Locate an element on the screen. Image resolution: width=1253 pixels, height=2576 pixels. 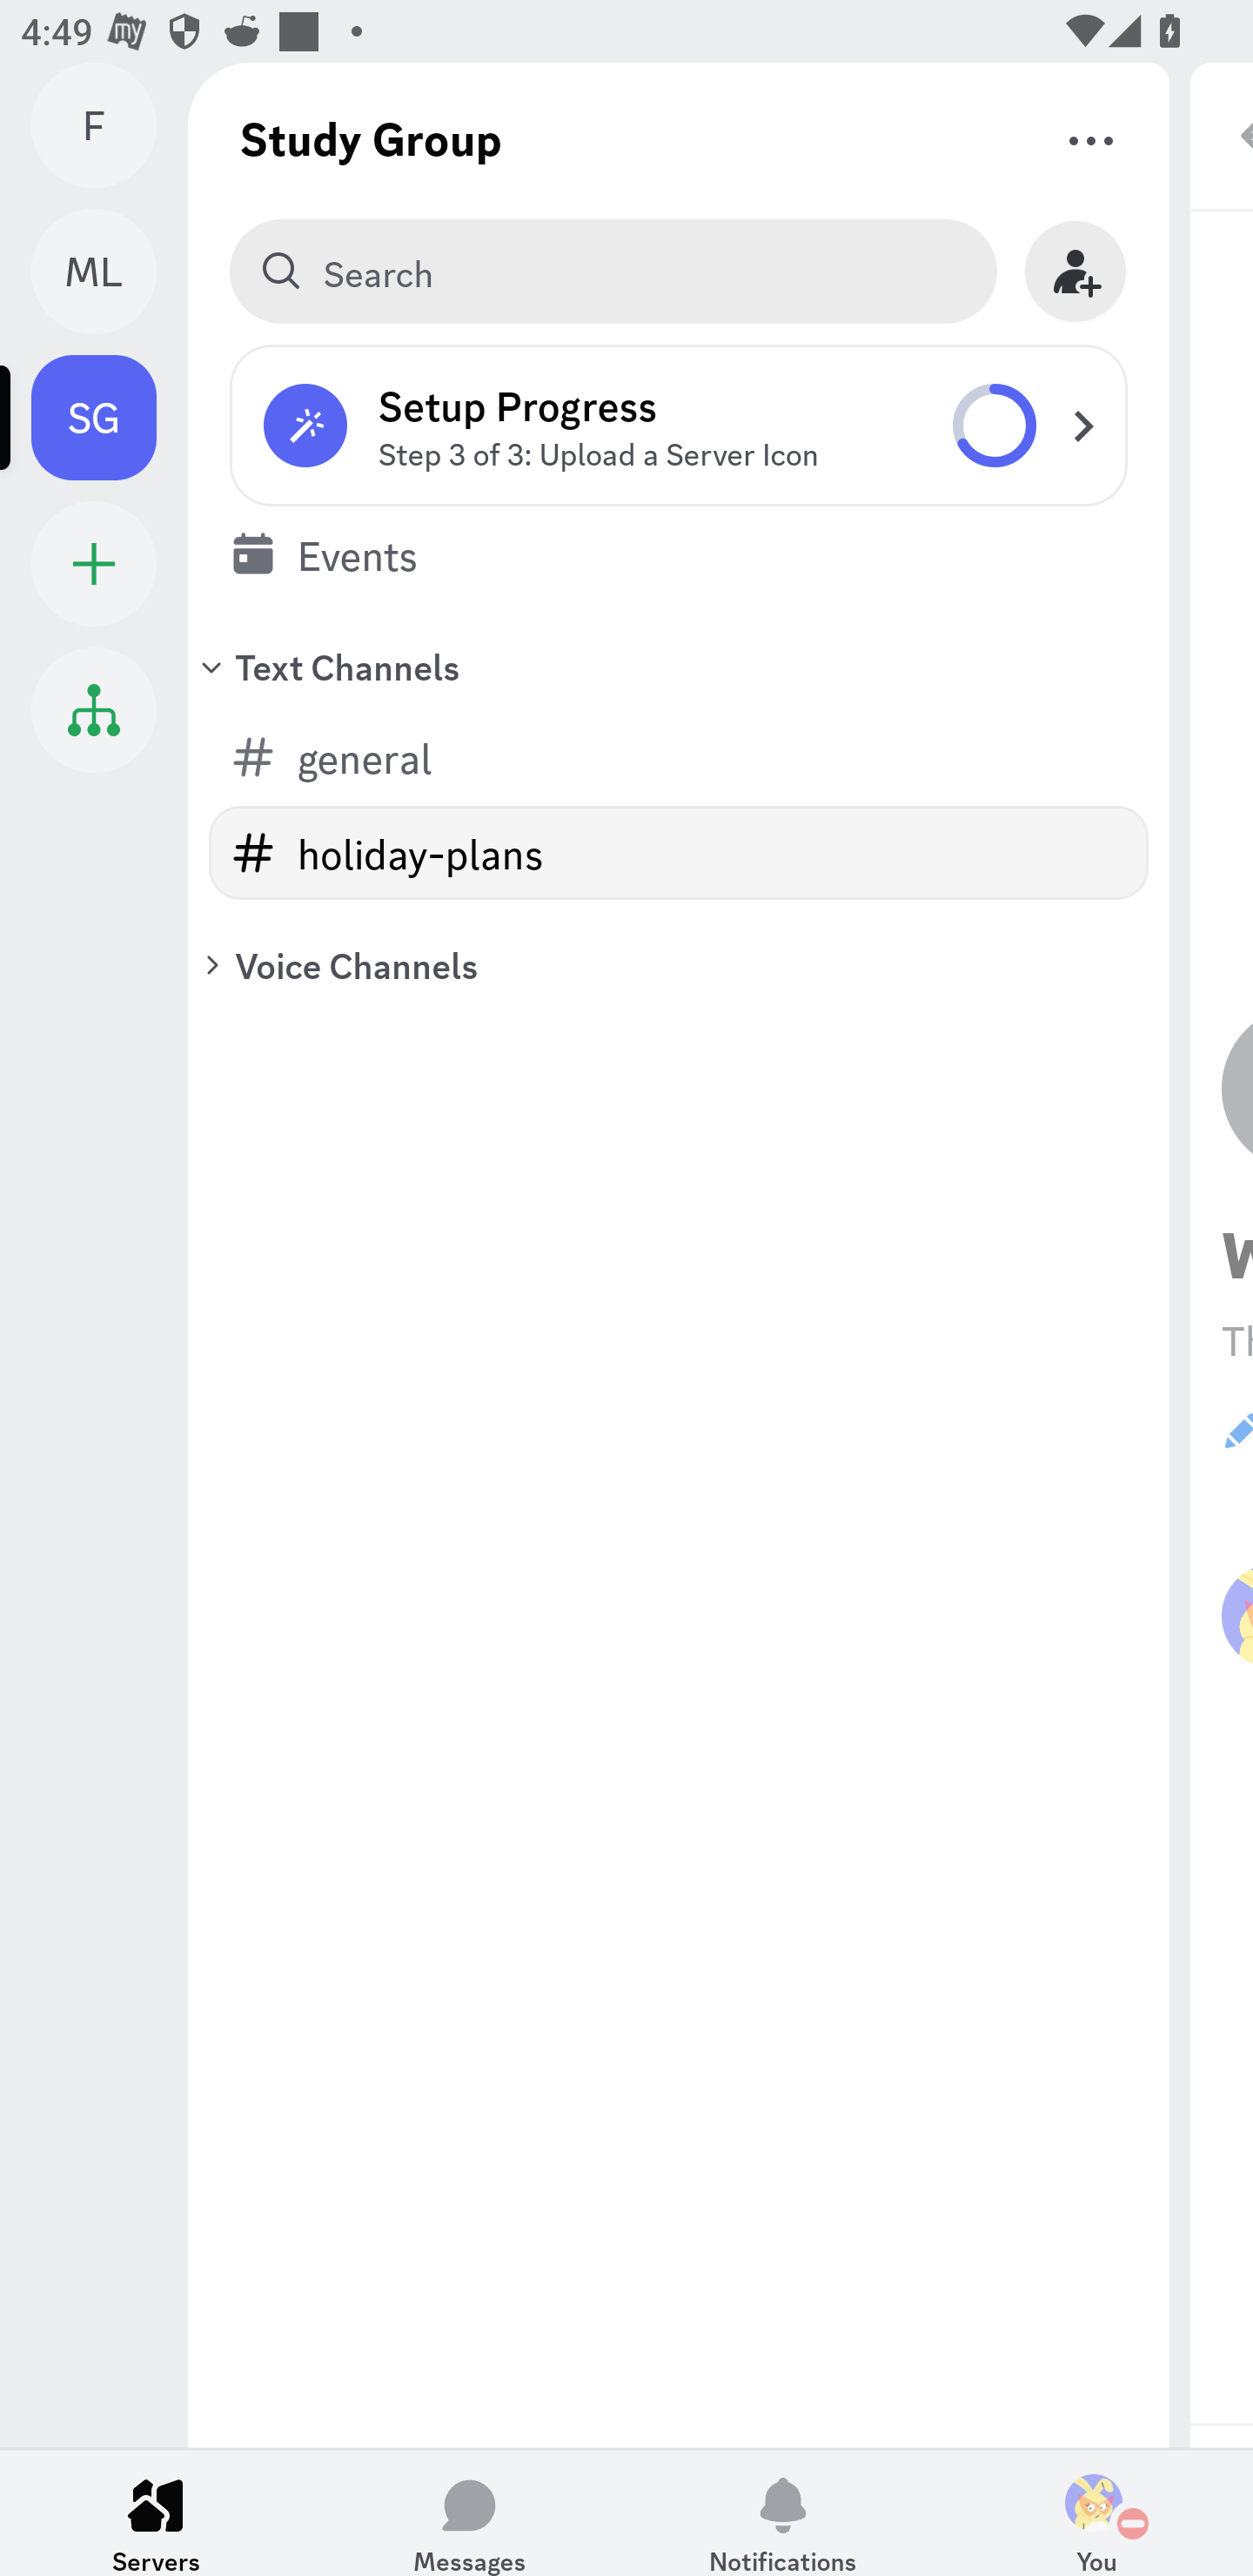
holiday-plans (text channel) holiday-plans is located at coordinates (679, 853).